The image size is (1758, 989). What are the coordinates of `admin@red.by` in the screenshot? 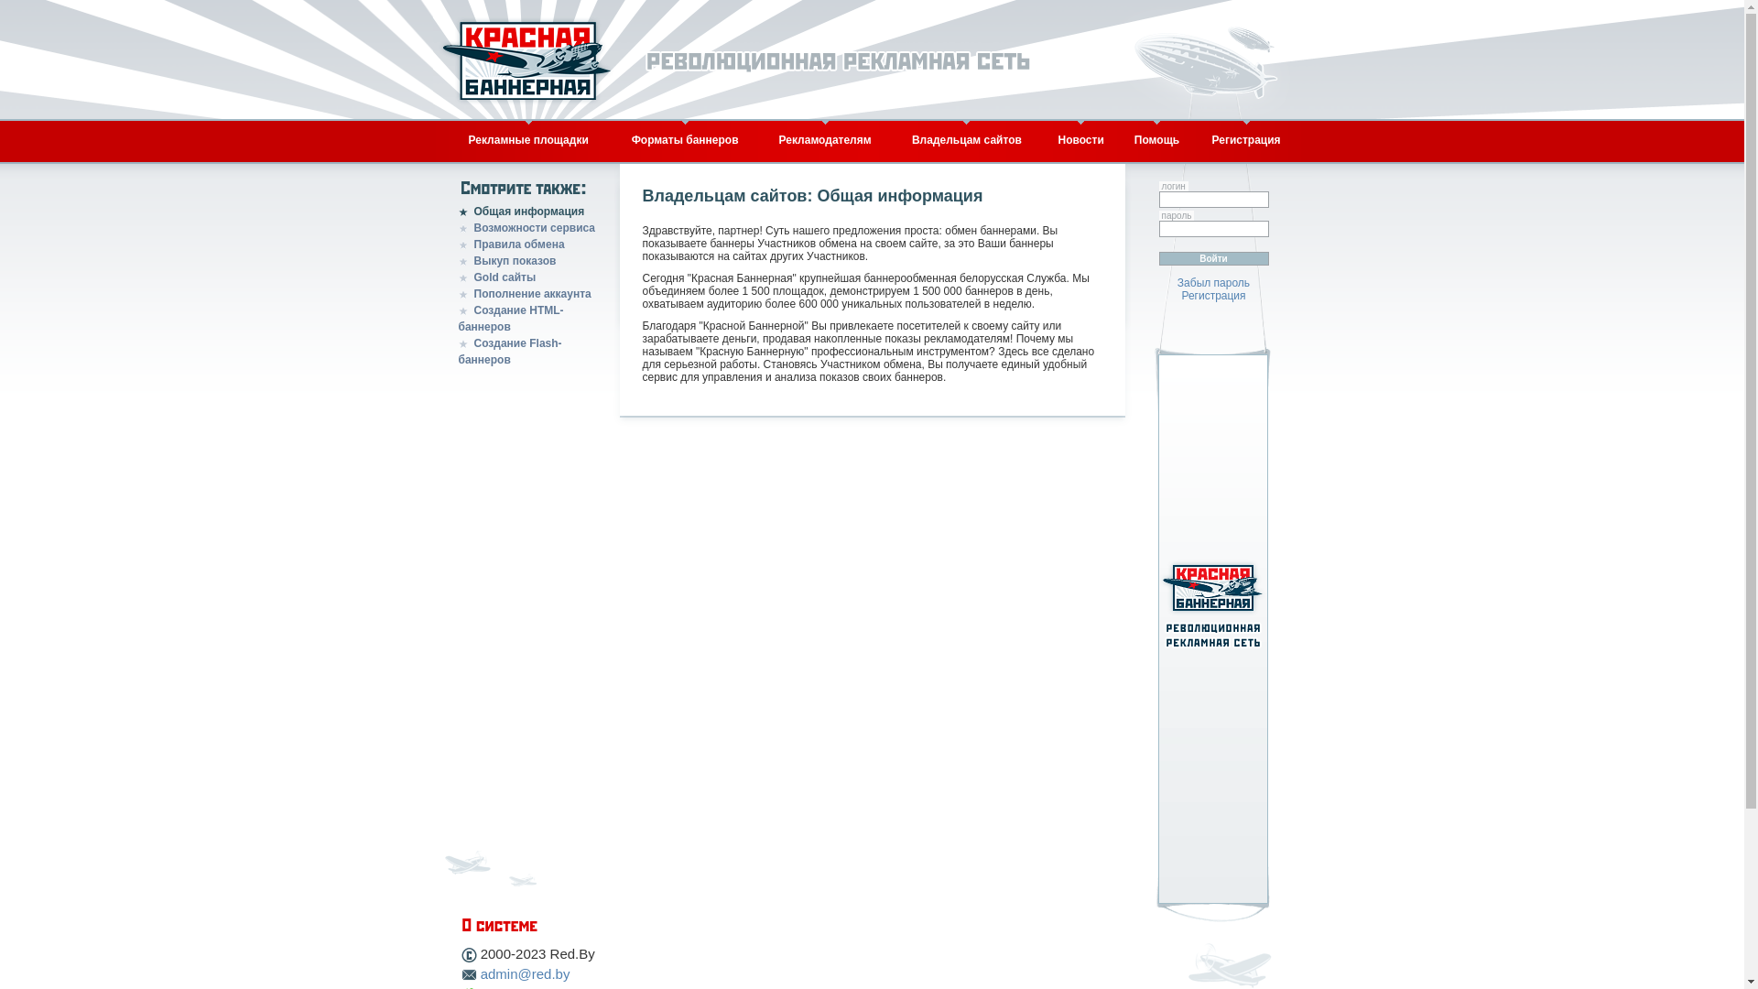 It's located at (526, 974).